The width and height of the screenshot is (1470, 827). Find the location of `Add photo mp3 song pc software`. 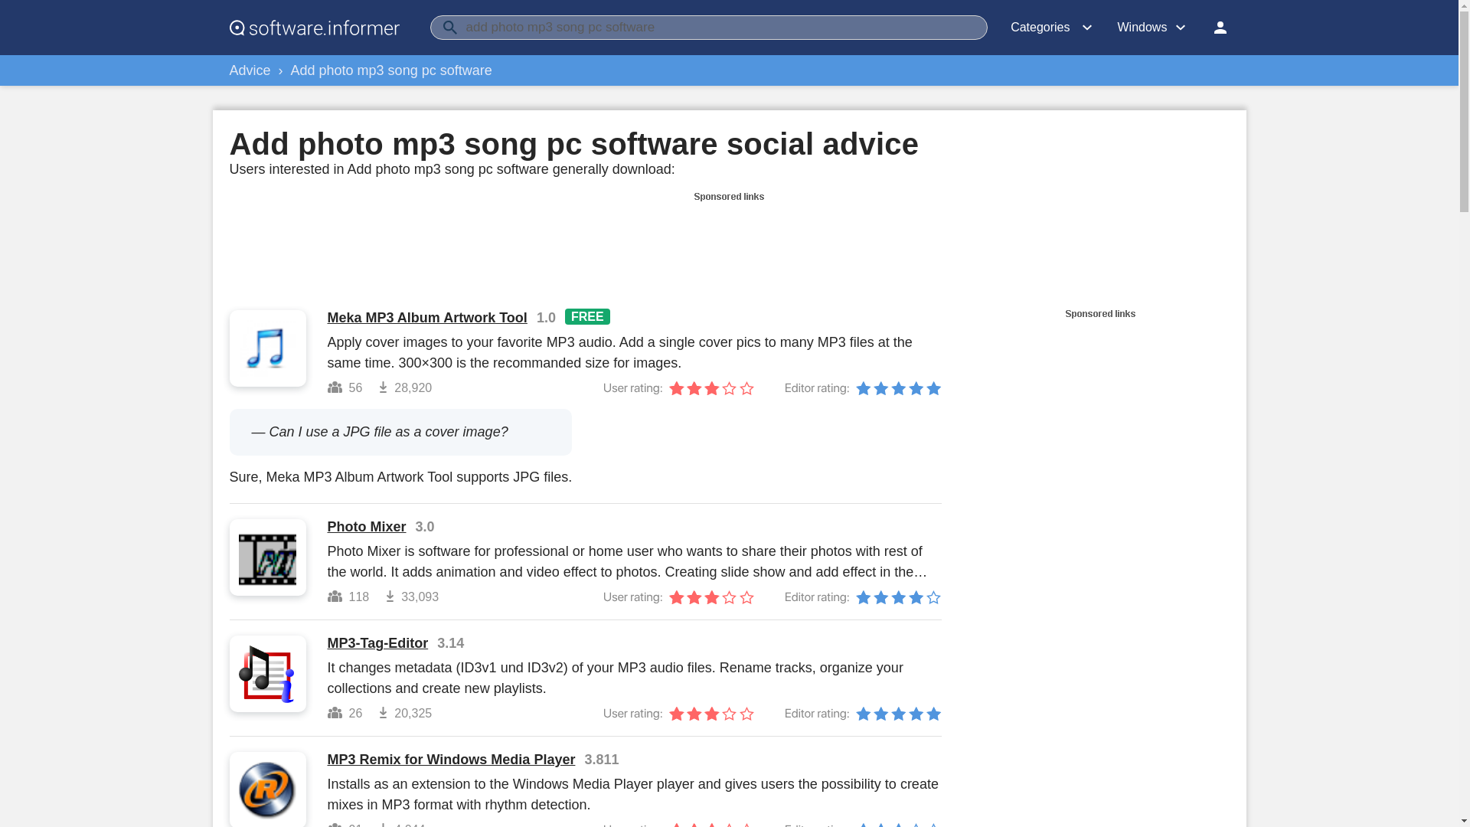

Add photo mp3 song pc software is located at coordinates (392, 70).